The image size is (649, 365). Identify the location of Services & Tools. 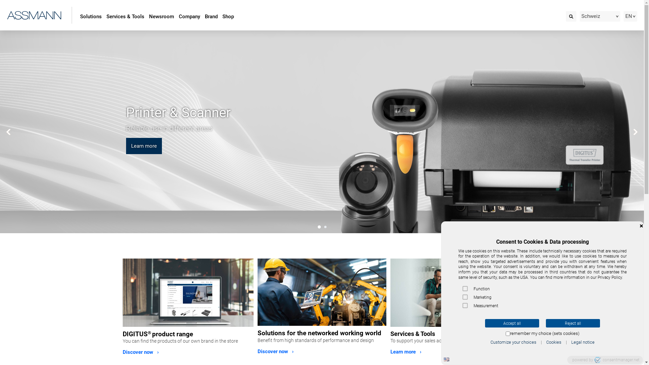
(125, 17).